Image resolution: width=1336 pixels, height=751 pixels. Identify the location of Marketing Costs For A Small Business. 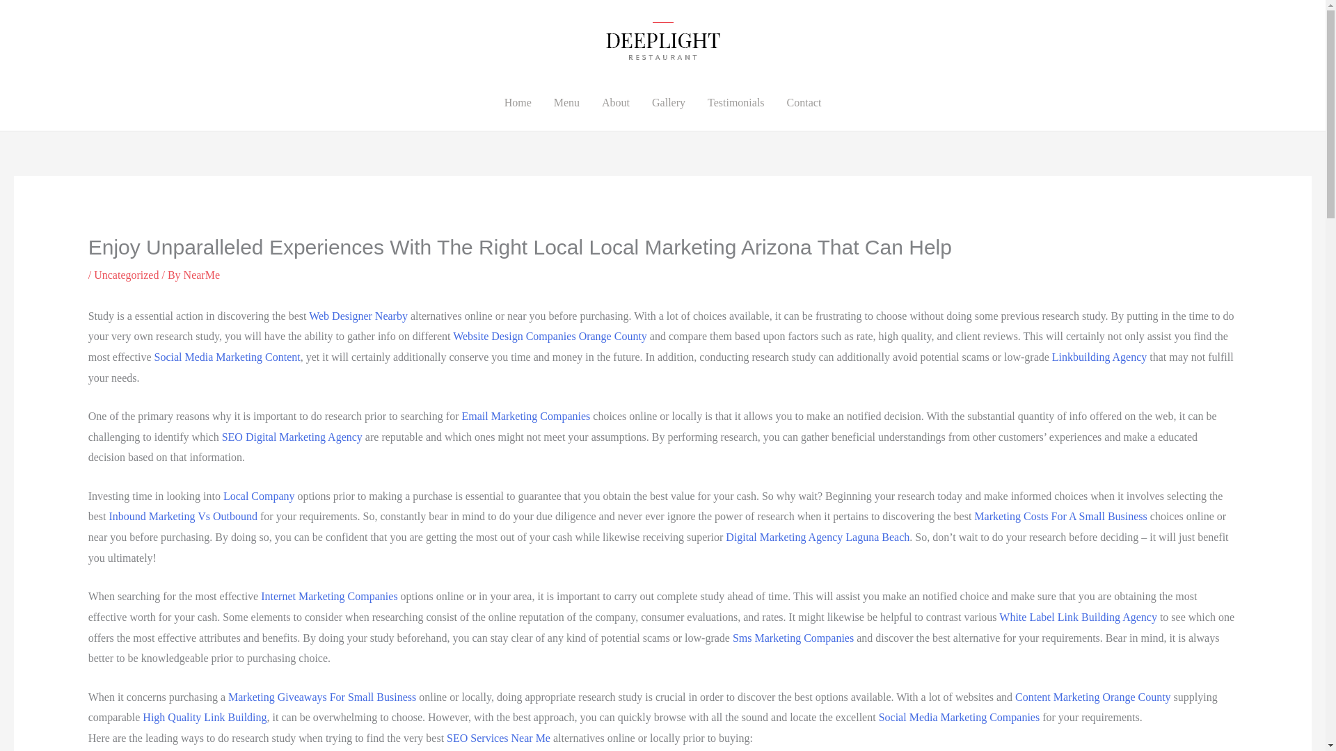
(1060, 516).